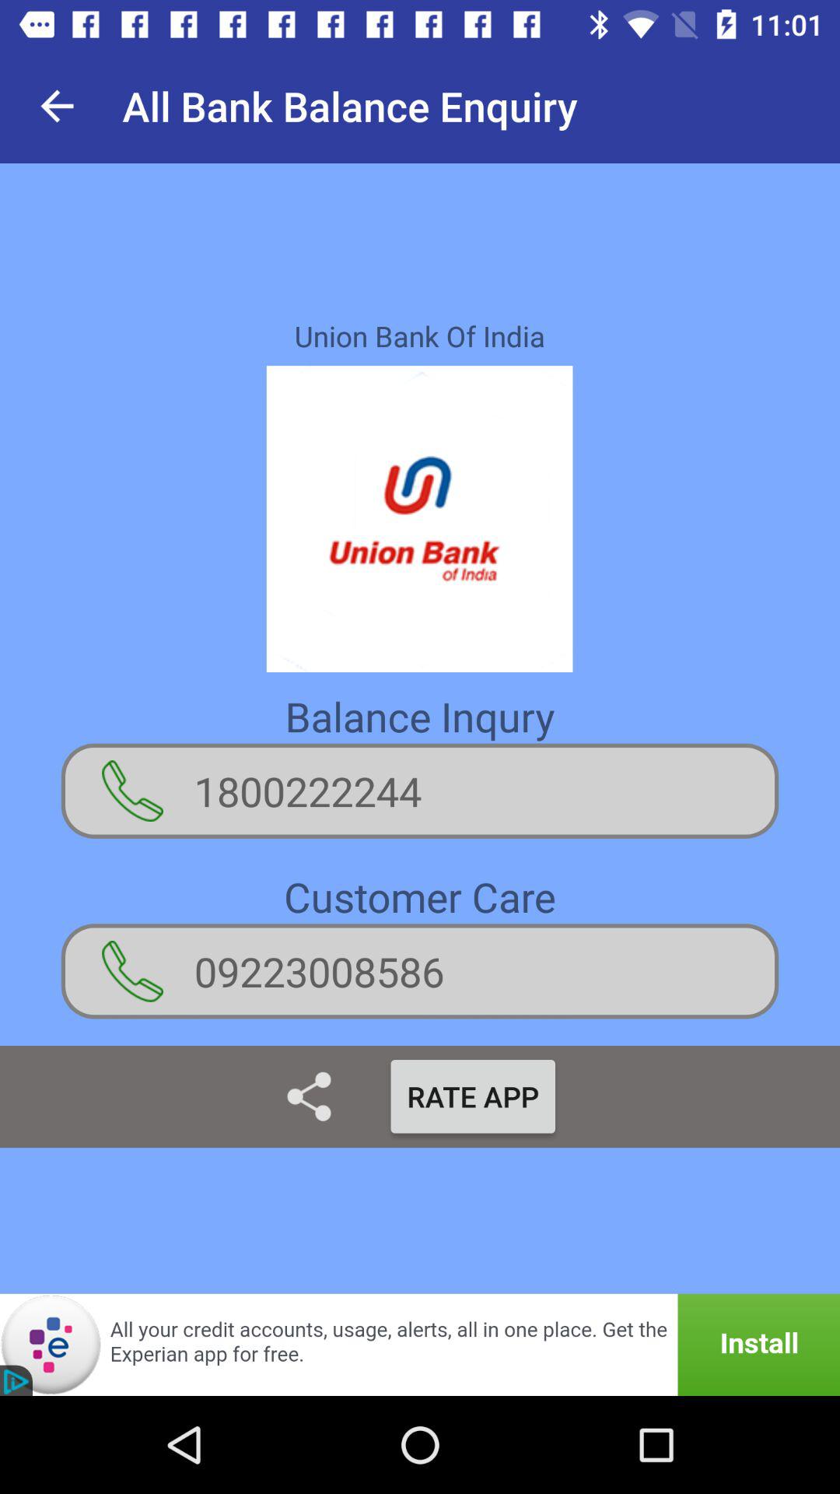 The width and height of the screenshot is (840, 1494). I want to click on select icon above union bank of, so click(57, 106).